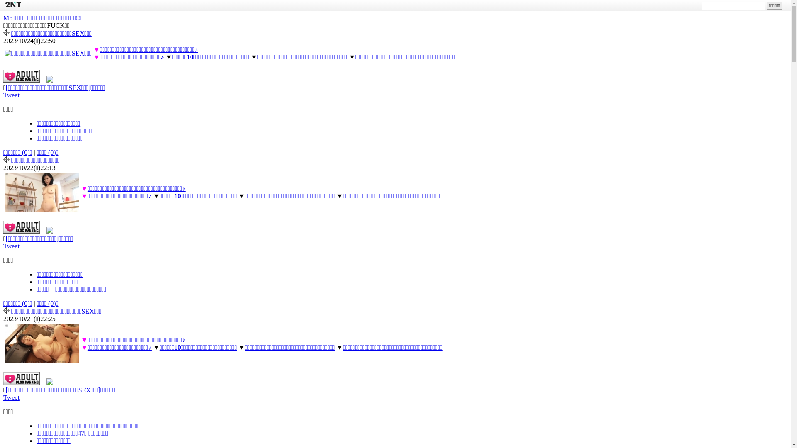 The width and height of the screenshot is (797, 448). I want to click on Tweet, so click(12, 246).